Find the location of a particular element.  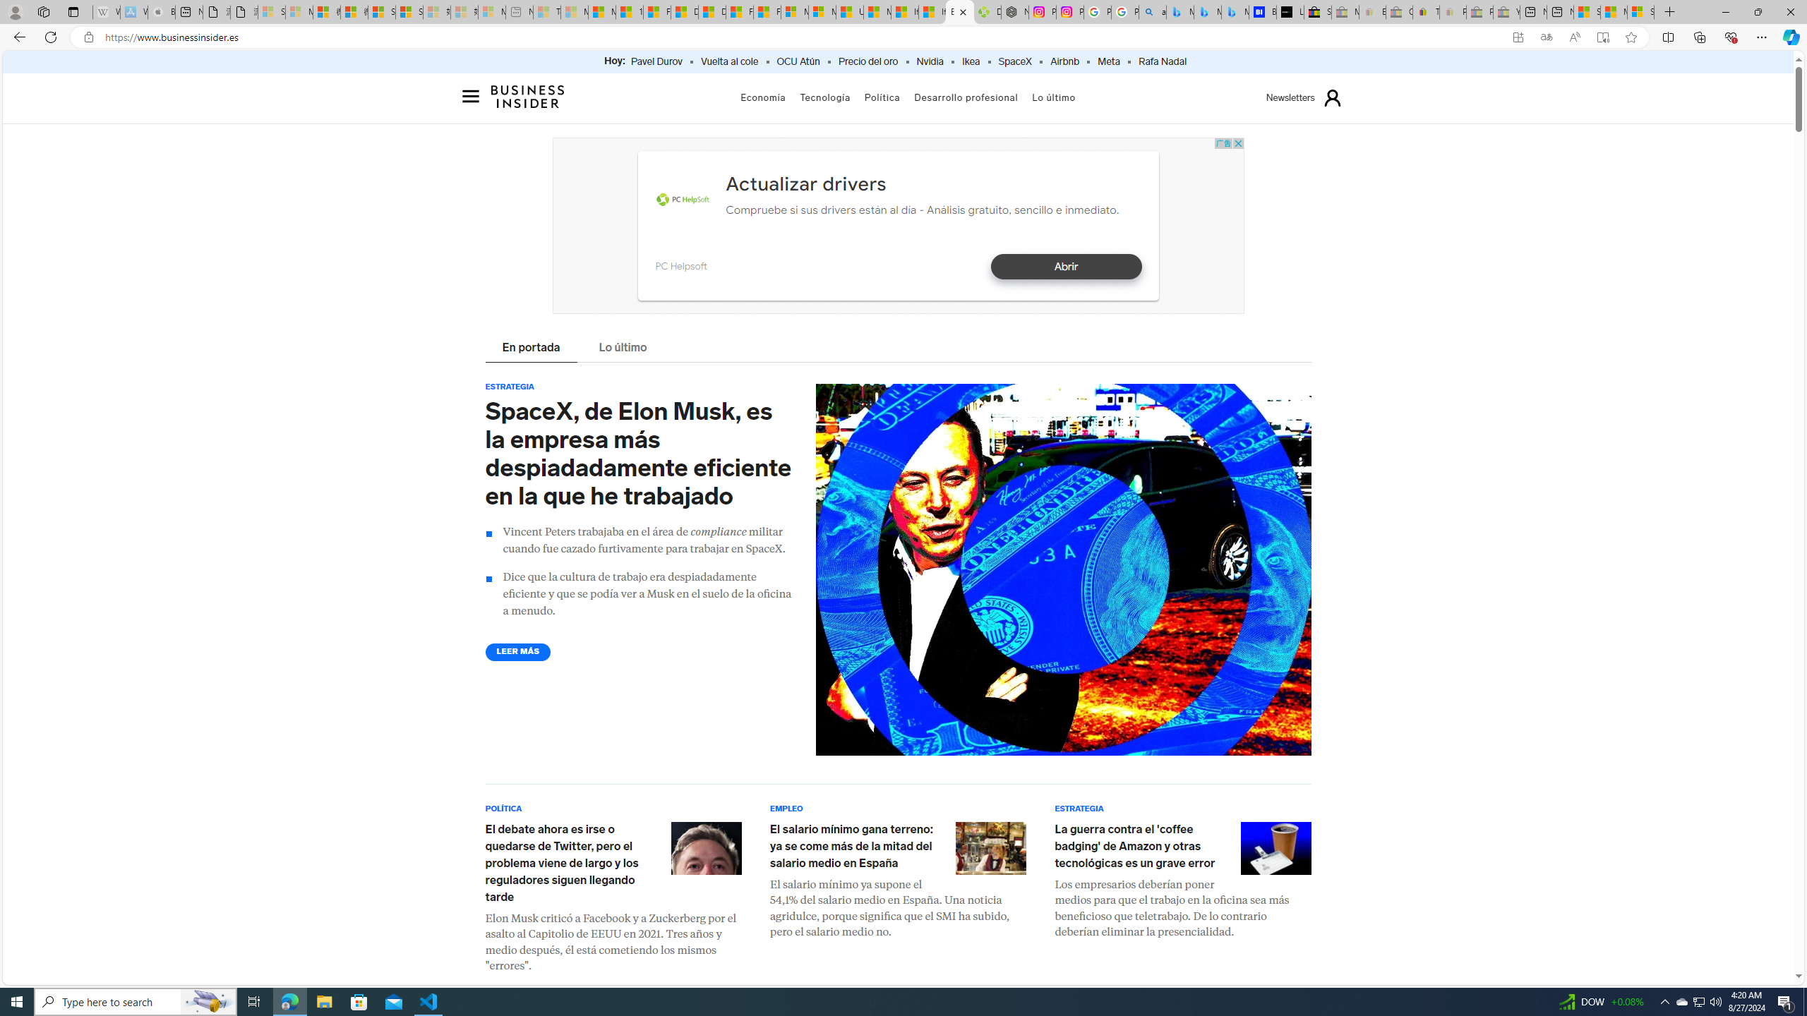

Desarrollo profesional is located at coordinates (966, 97).